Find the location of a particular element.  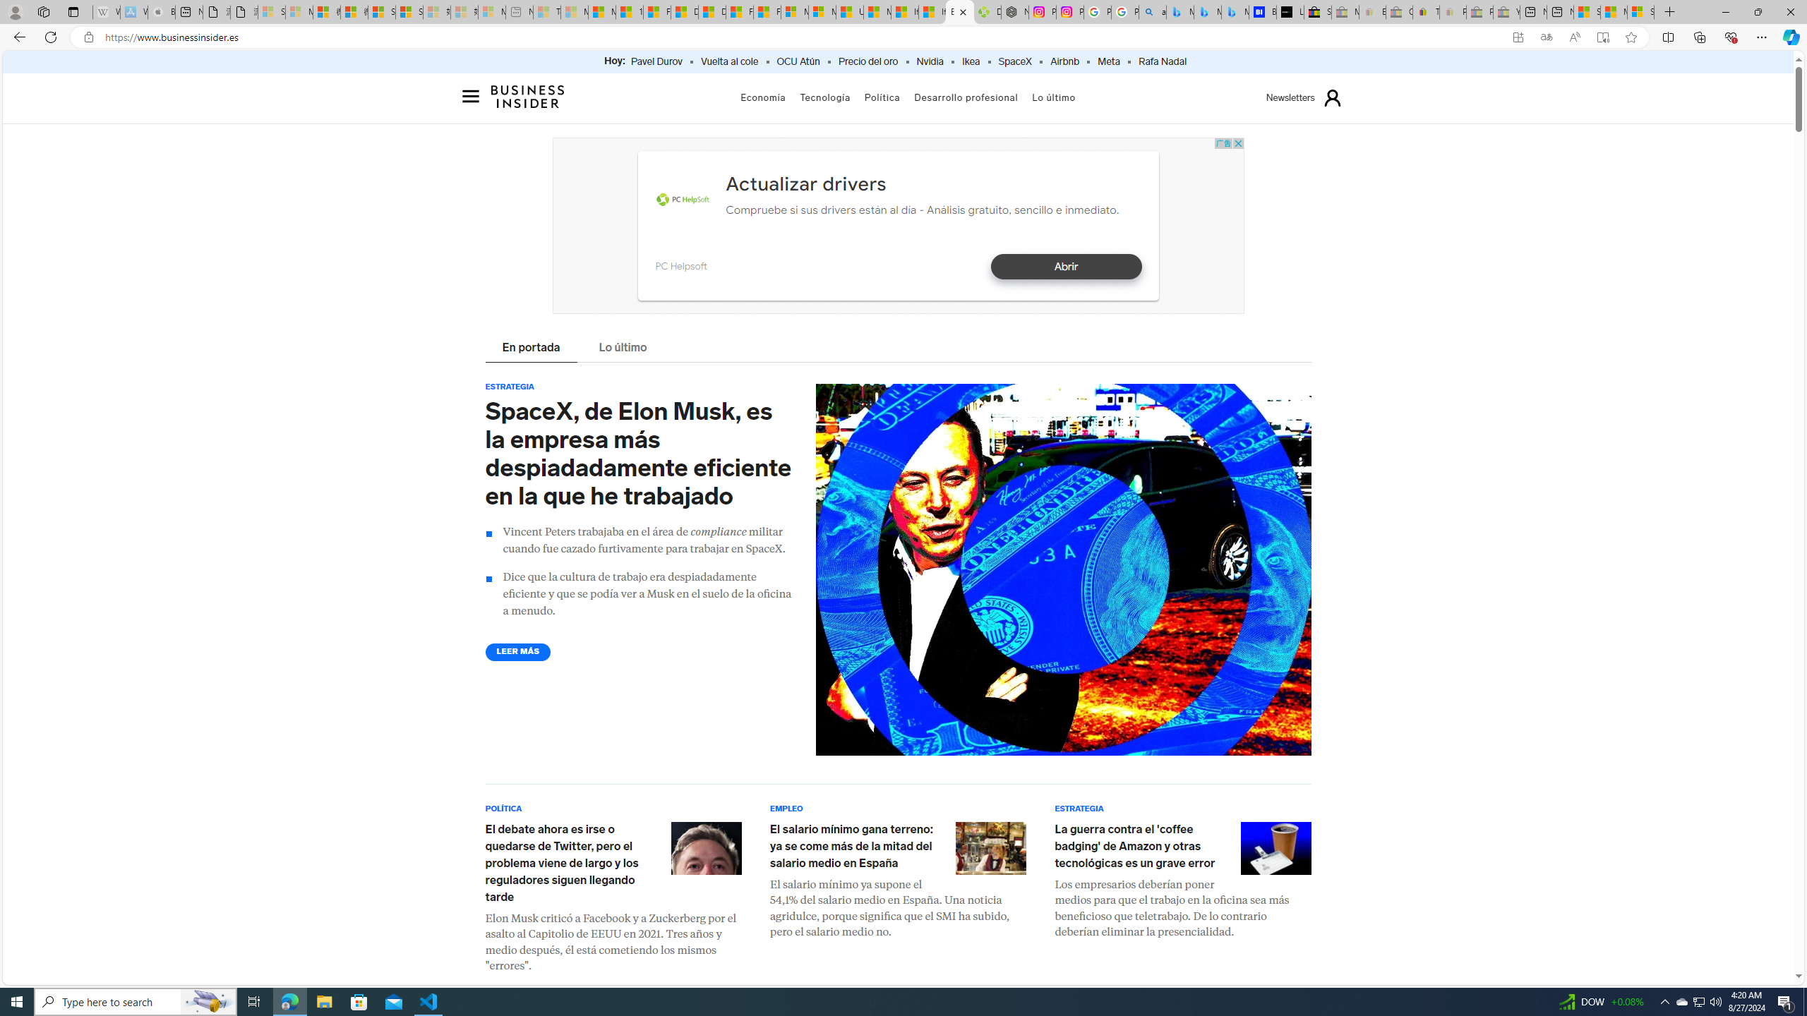

Desarrollo profesional is located at coordinates (966, 97).